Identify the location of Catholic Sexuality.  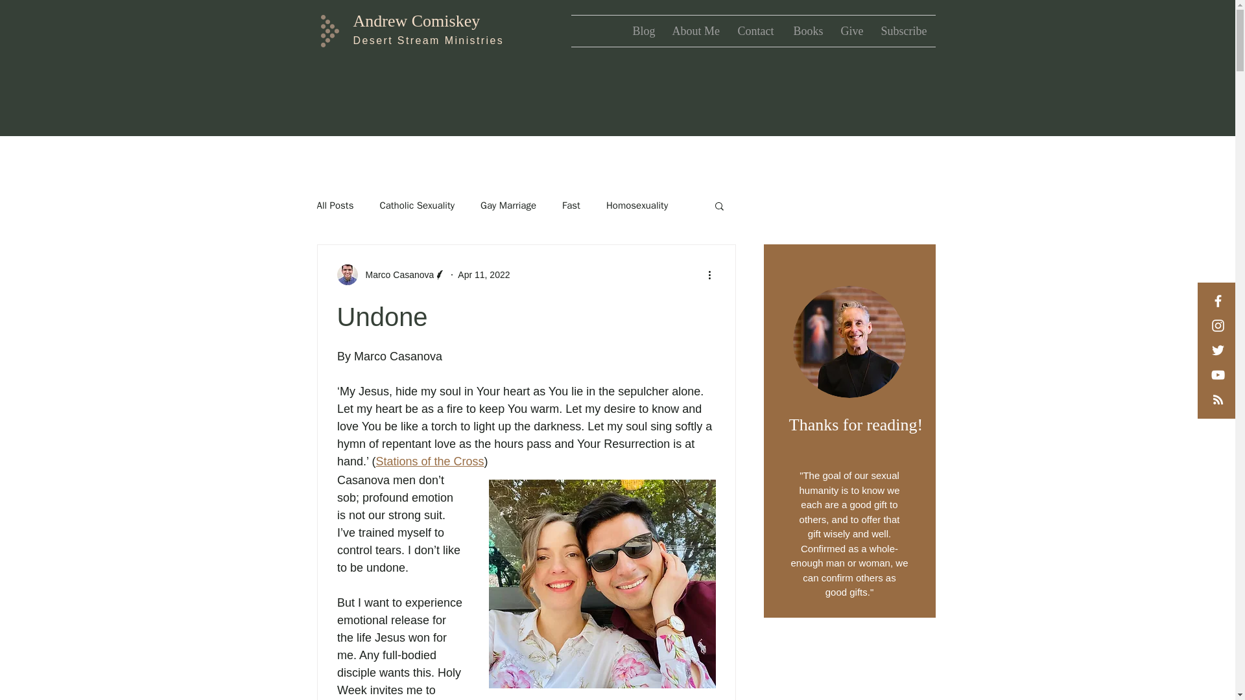
(416, 205).